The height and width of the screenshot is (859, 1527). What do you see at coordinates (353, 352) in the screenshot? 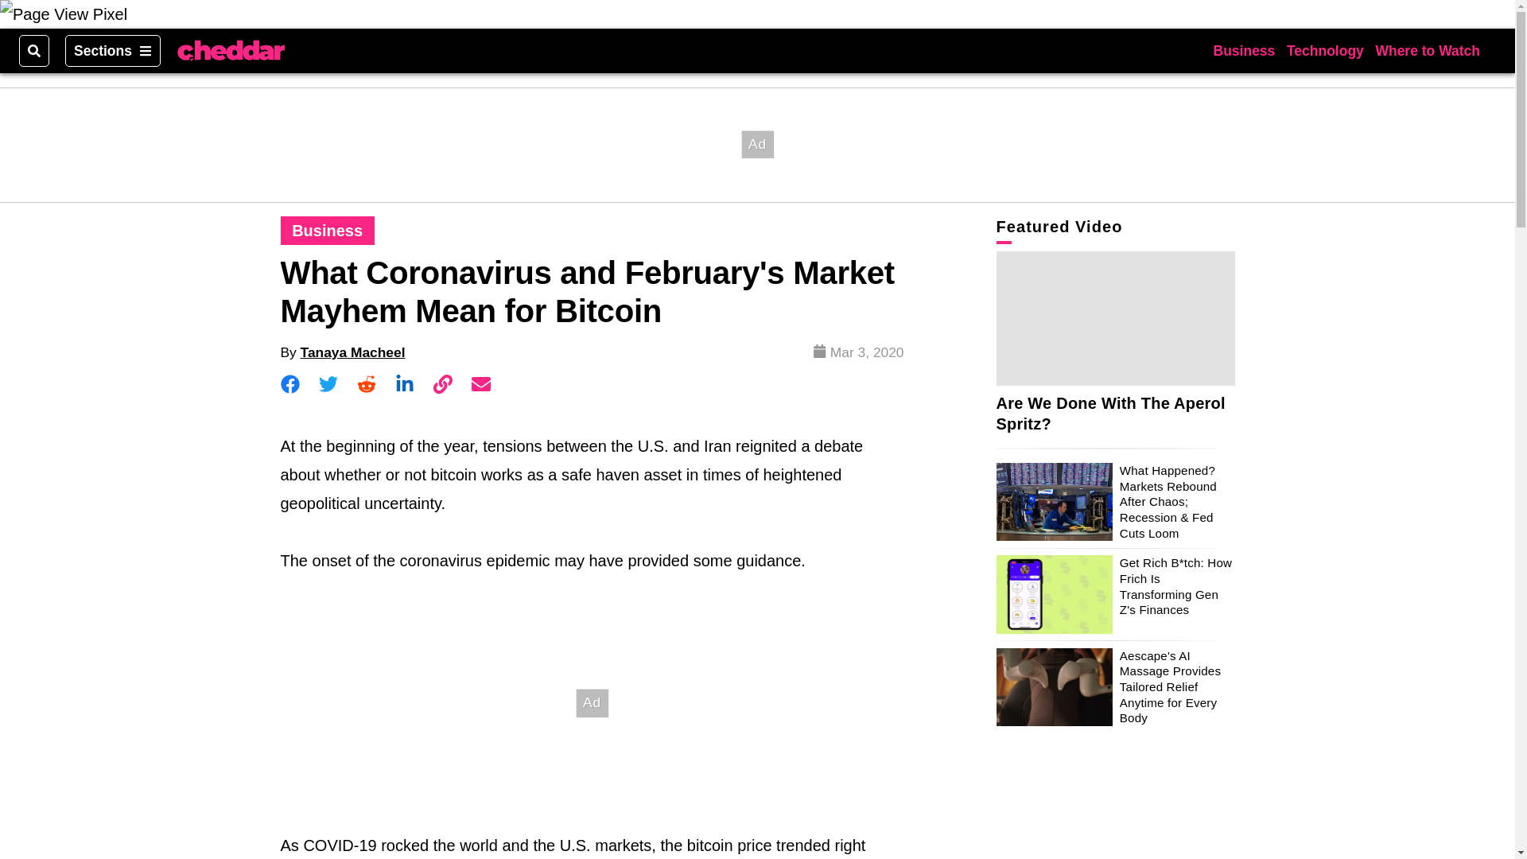
I see `Tanaya Macheel` at bounding box center [353, 352].